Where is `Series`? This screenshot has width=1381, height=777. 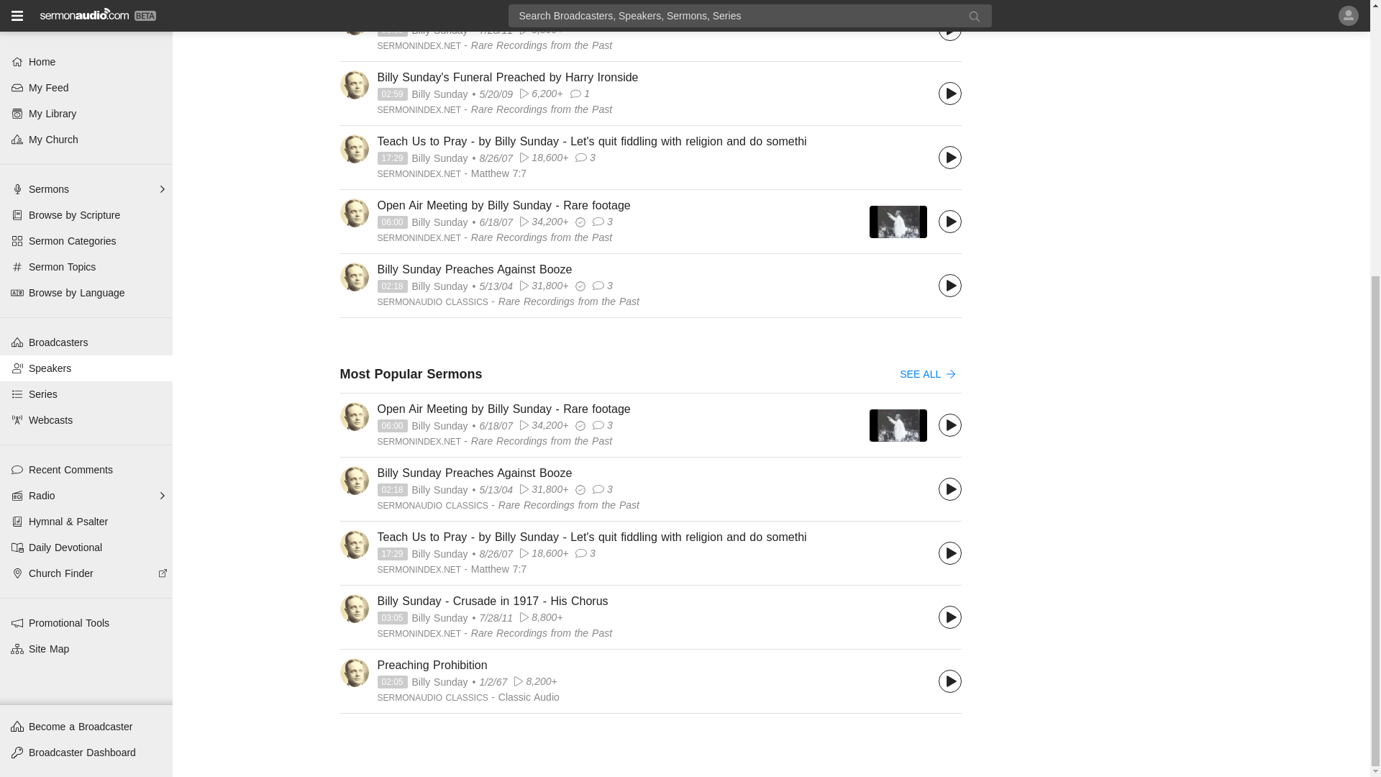
Series is located at coordinates (541, 45).